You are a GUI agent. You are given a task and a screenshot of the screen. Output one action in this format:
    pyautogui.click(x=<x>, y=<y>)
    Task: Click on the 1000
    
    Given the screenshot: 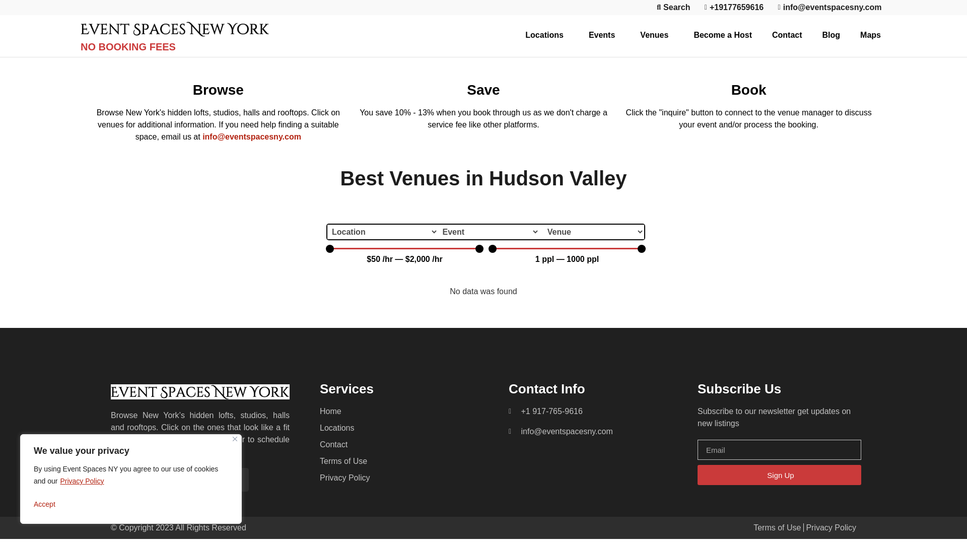 What is the action you would take?
    pyautogui.click(x=567, y=249)
    